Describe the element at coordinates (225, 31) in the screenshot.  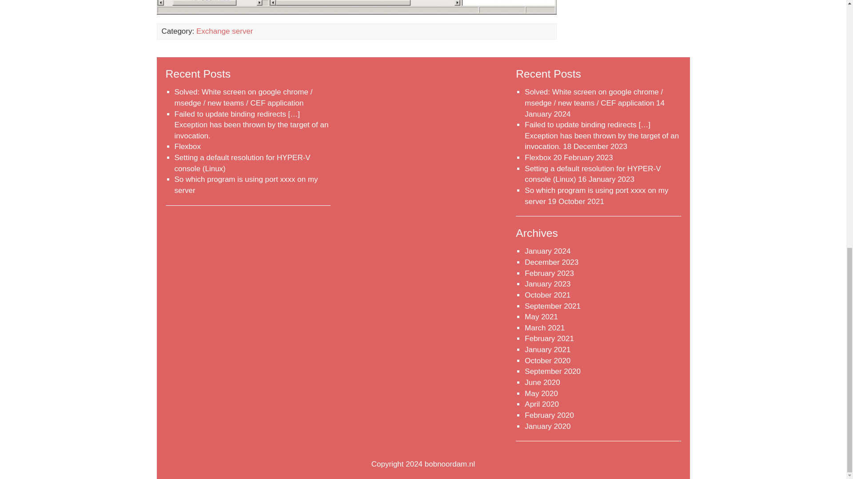
I see `Exchange server` at that location.